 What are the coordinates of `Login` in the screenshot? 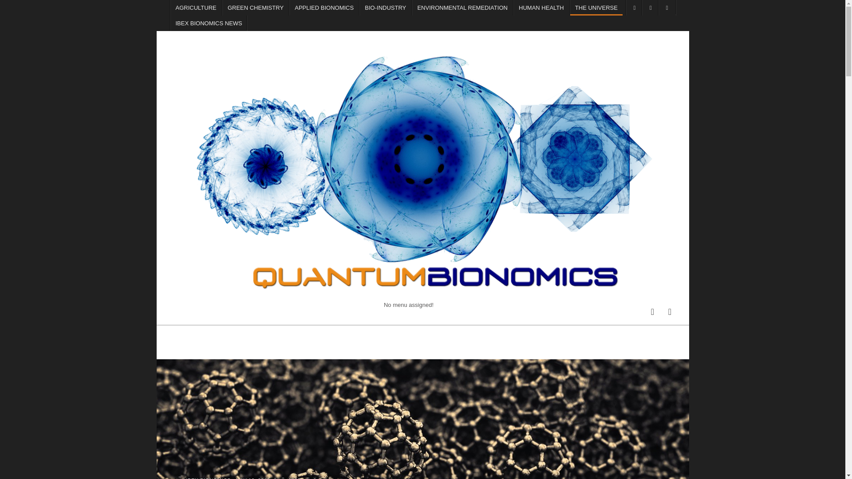 It's located at (670, 311).